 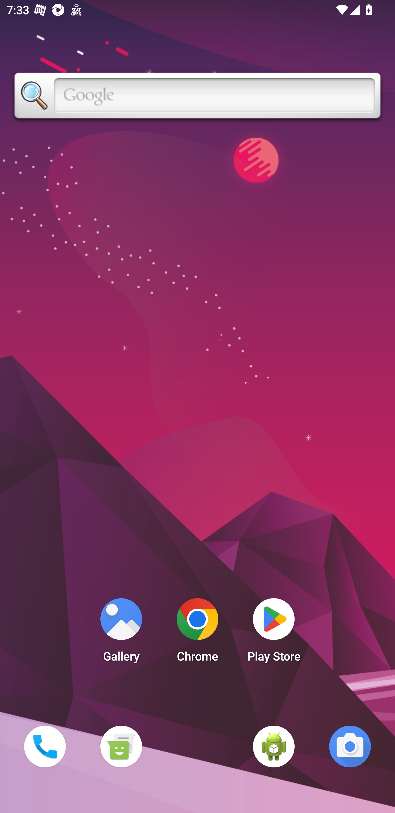 I want to click on Gallery, so click(x=121, y=633).